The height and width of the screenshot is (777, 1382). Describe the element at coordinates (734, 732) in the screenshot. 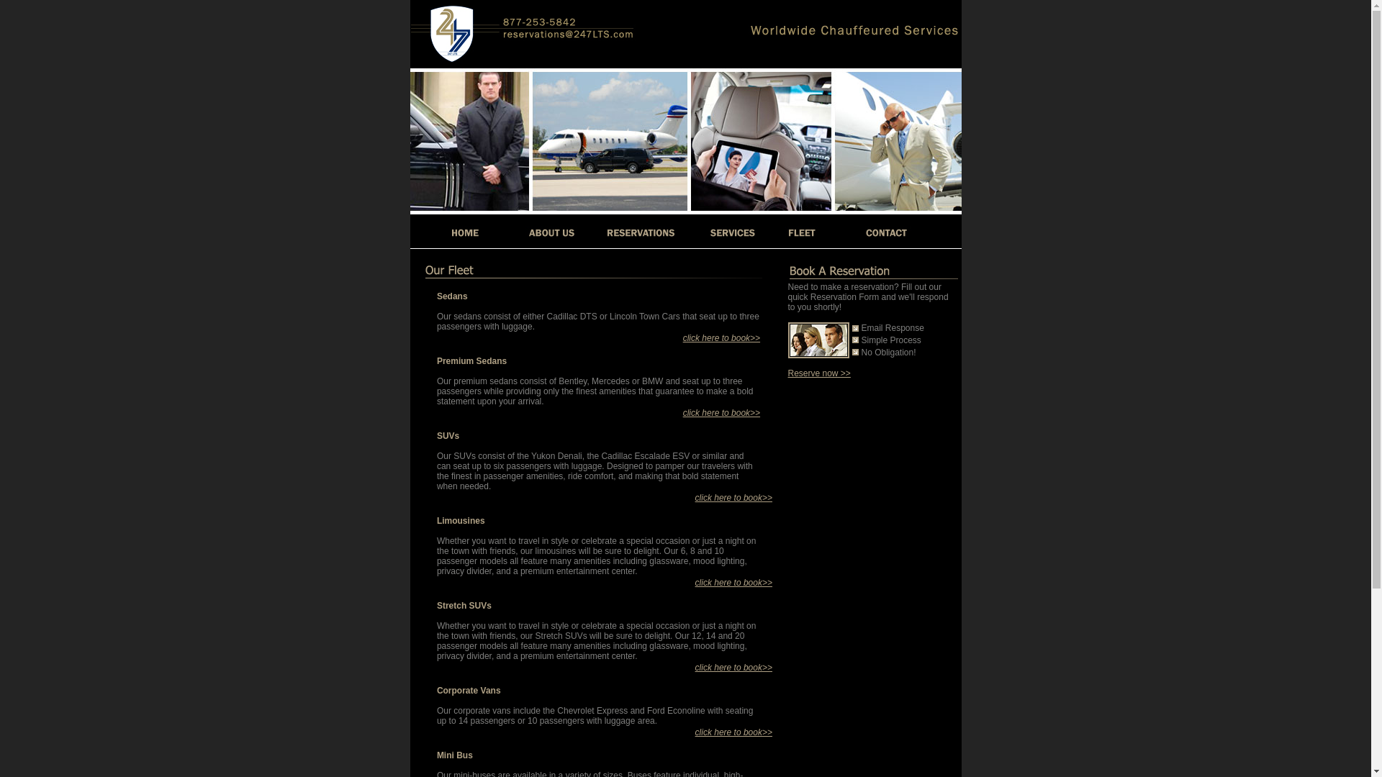

I see `click here to book>>` at that location.